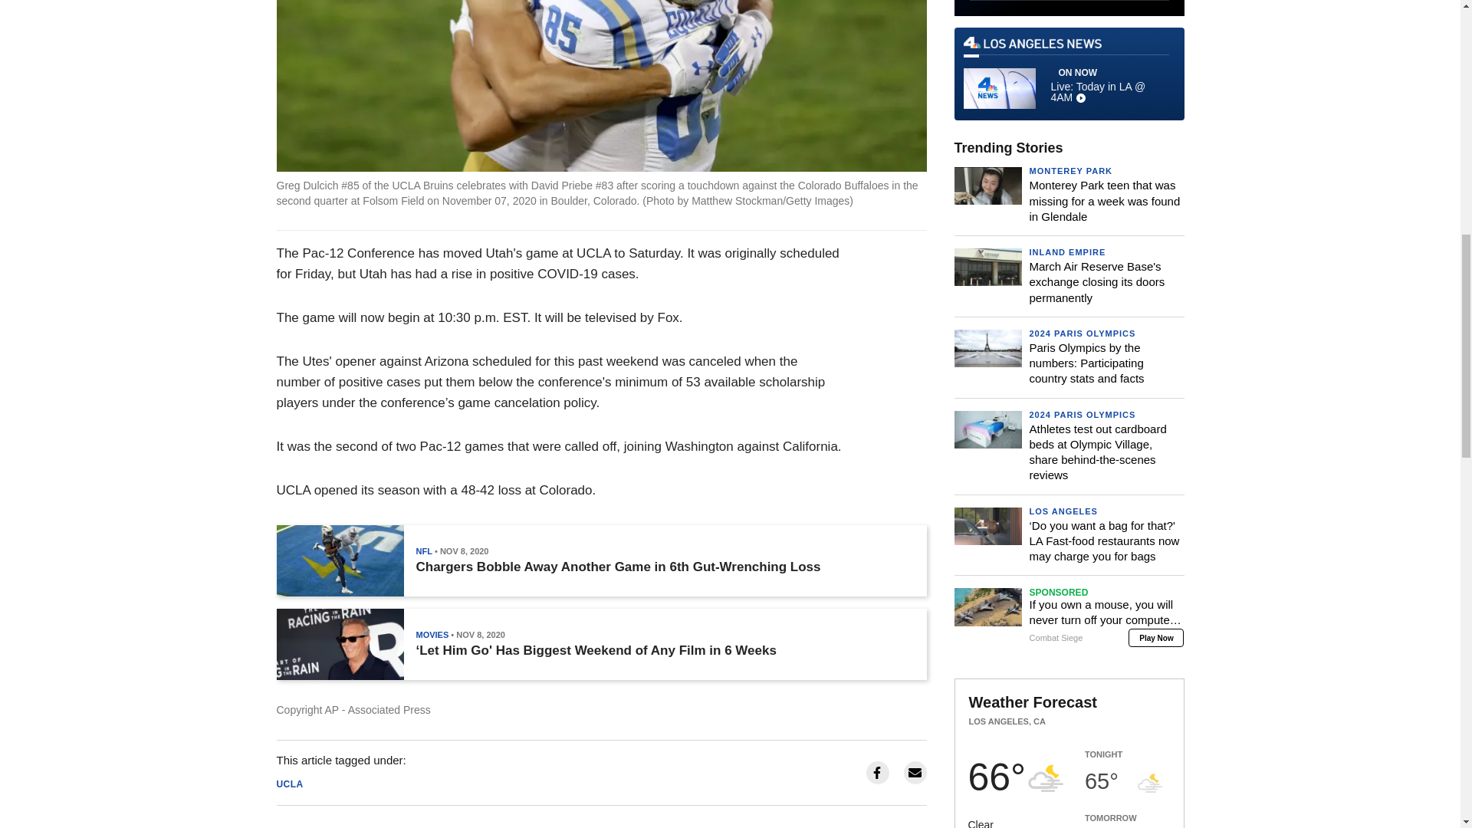  I want to click on Chargers Bobble Away Another Game in 6th Gut-Wrenching Loss, so click(617, 567).